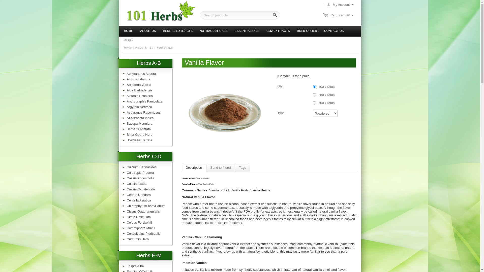  Describe the element at coordinates (139, 223) in the screenshot. I see `Coleus Forskohlii` at that location.